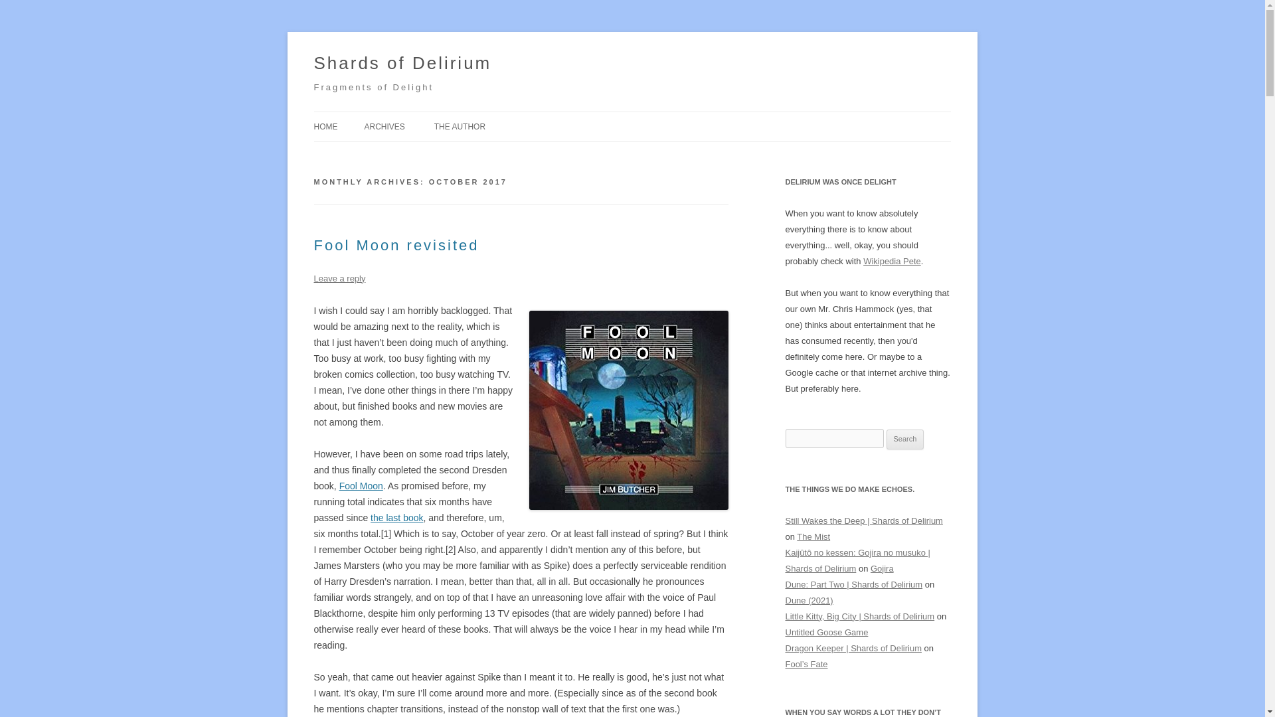  Describe the element at coordinates (905, 439) in the screenshot. I see `Search` at that location.